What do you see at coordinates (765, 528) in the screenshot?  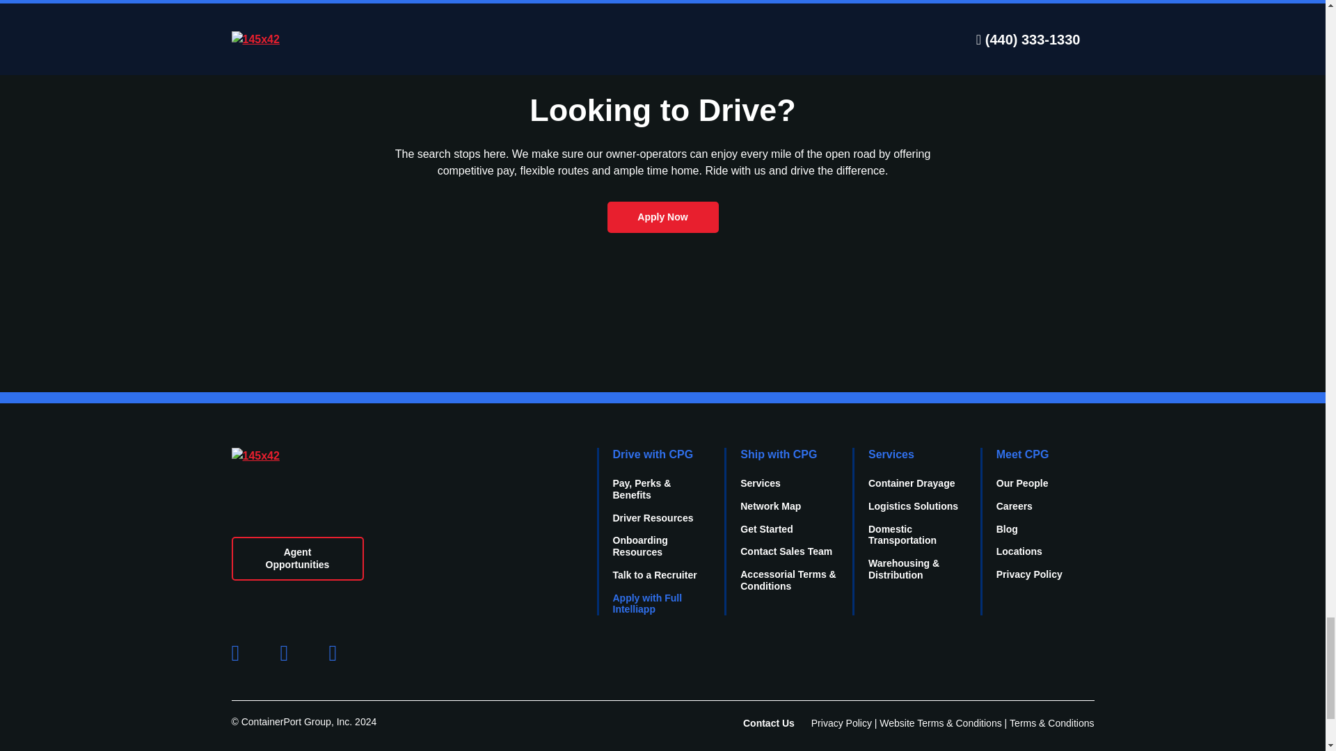 I see `Get Started` at bounding box center [765, 528].